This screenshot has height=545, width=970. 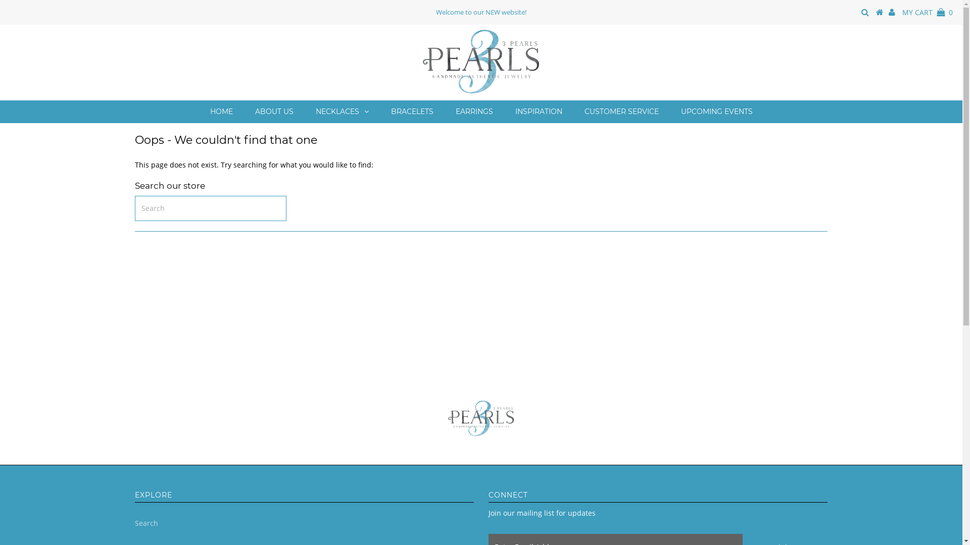 I want to click on ABOUT US, so click(x=274, y=112).